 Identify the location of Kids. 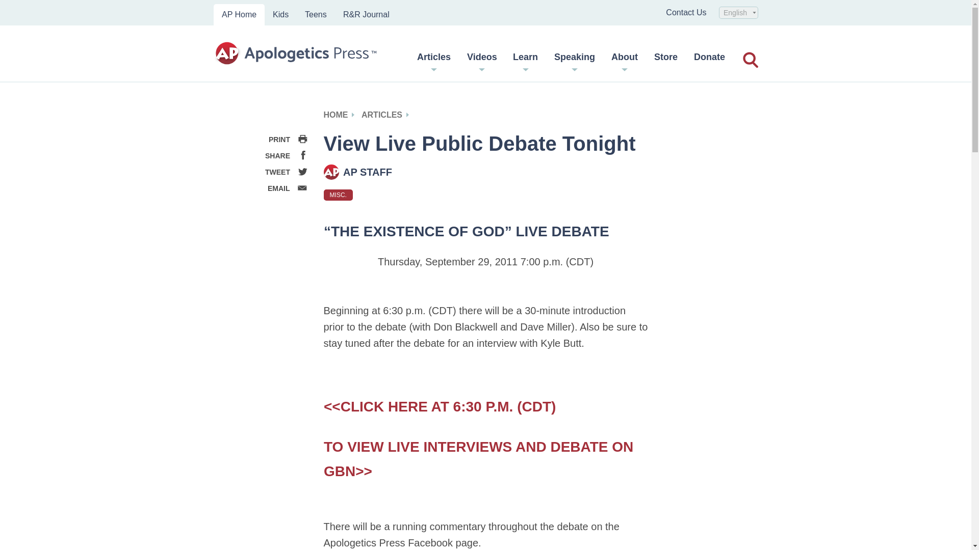
(280, 14).